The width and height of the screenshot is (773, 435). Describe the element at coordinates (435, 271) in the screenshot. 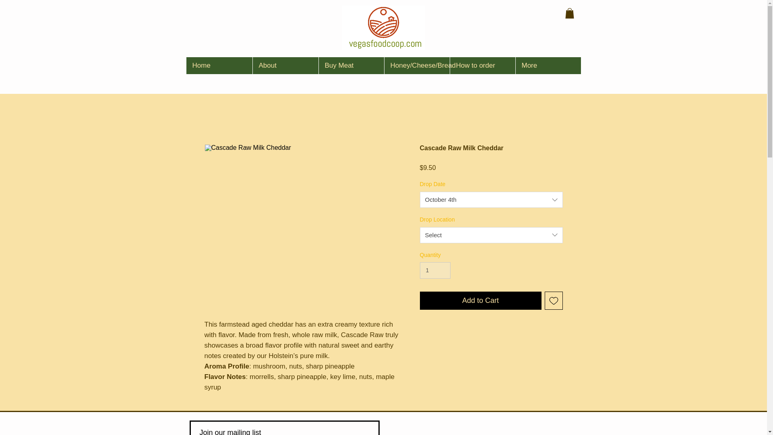

I see `1` at that location.